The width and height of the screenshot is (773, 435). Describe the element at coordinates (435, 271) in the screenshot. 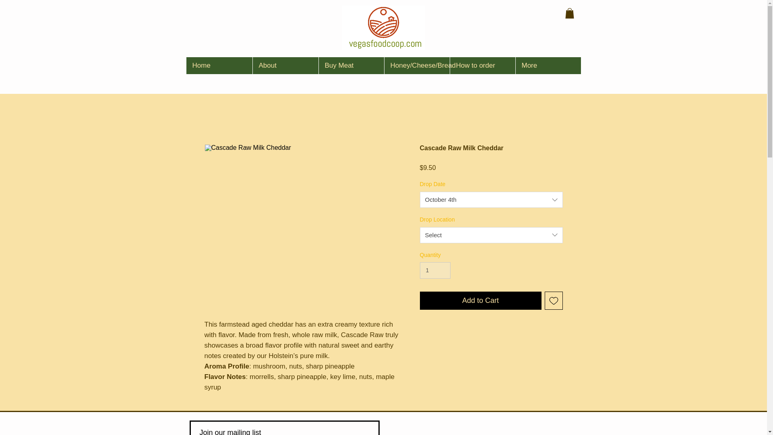

I see `1` at that location.